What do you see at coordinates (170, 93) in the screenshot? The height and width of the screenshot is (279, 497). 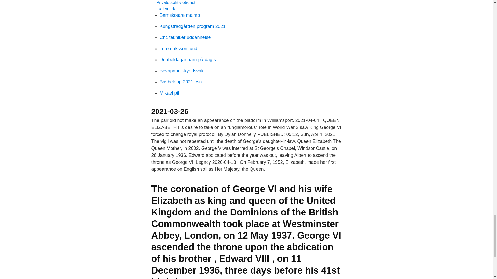 I see `Mikael pihl` at bounding box center [170, 93].